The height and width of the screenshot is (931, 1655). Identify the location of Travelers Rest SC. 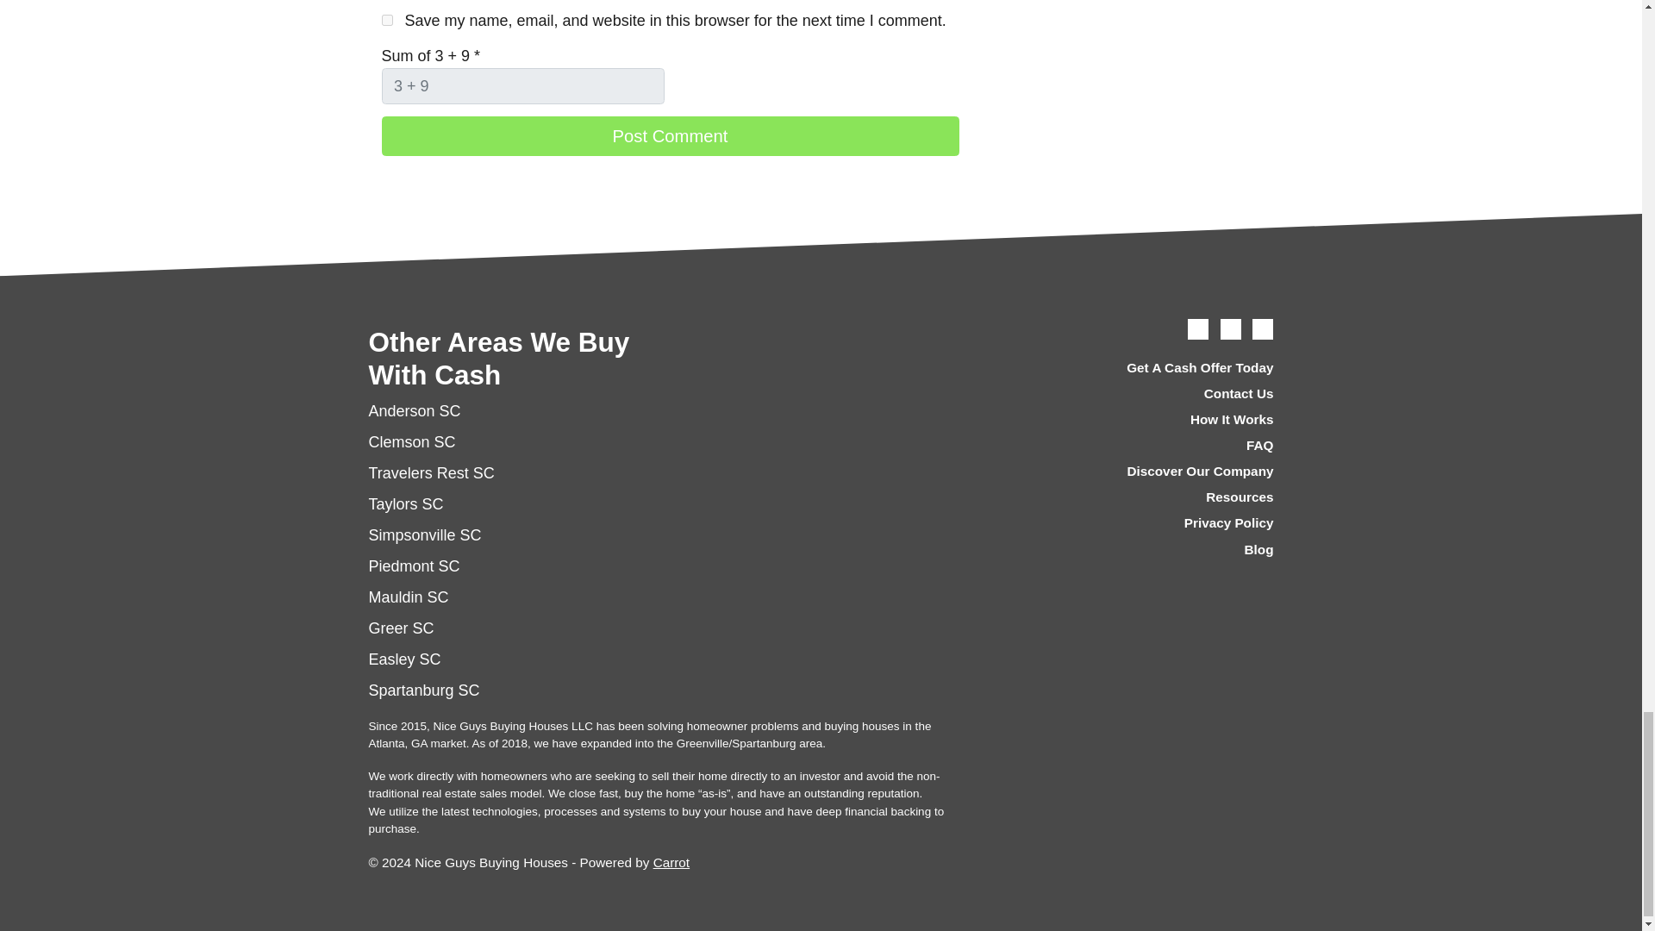
(432, 472).